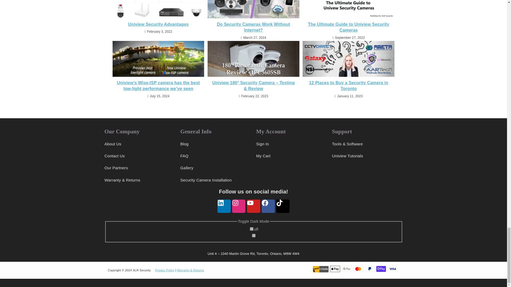  I want to click on Google Pay, so click(347, 269).